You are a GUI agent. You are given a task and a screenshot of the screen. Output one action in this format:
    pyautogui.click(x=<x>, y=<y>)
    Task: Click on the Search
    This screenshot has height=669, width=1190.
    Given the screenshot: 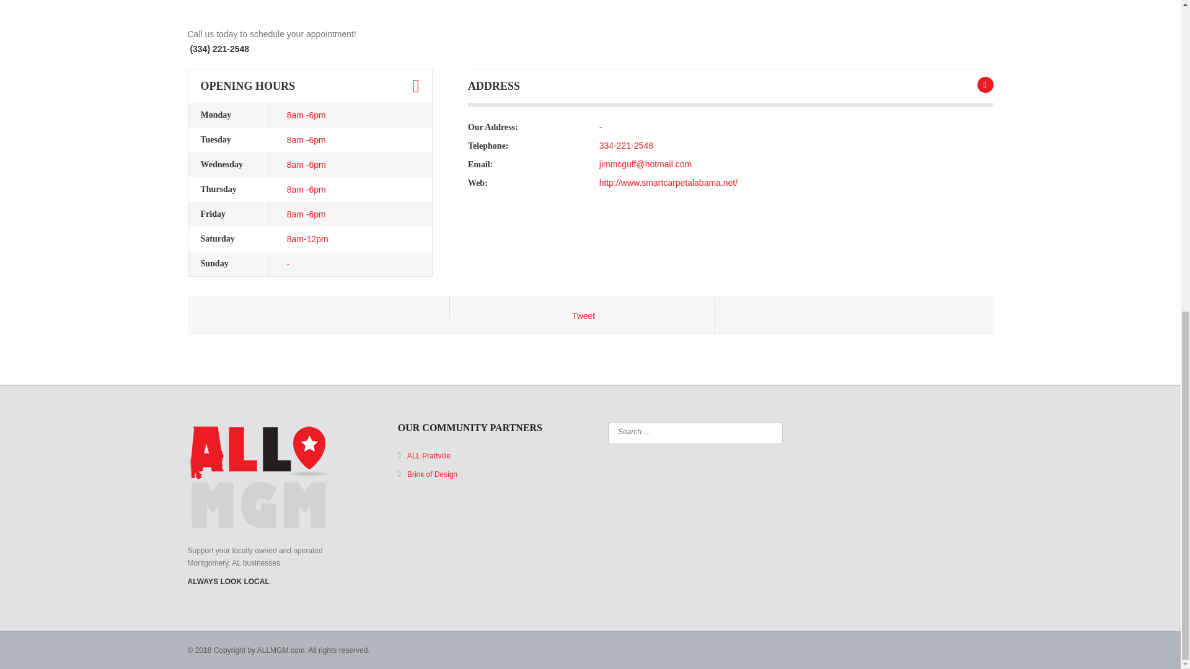 What is the action you would take?
    pyautogui.click(x=766, y=431)
    